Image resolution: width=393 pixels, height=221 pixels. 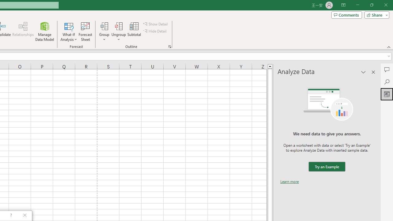 I want to click on Minimize, so click(x=357, y=5).